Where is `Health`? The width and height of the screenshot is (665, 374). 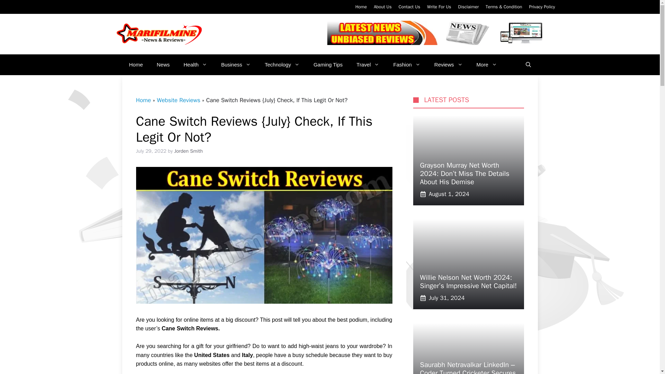
Health is located at coordinates (195, 64).